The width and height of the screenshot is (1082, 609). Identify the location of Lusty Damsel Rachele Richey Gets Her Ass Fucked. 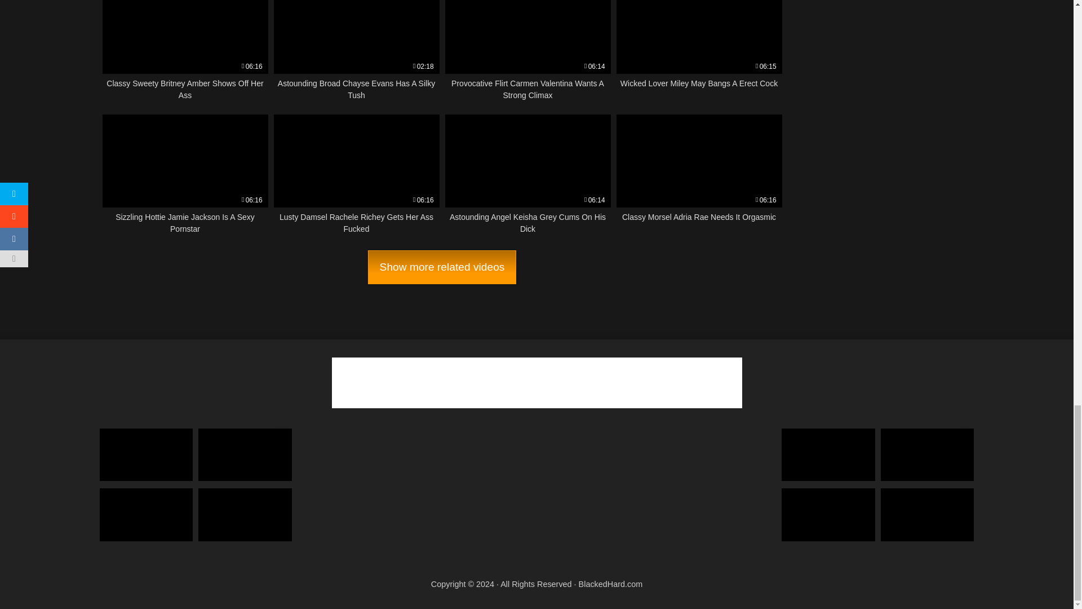
(699, 51).